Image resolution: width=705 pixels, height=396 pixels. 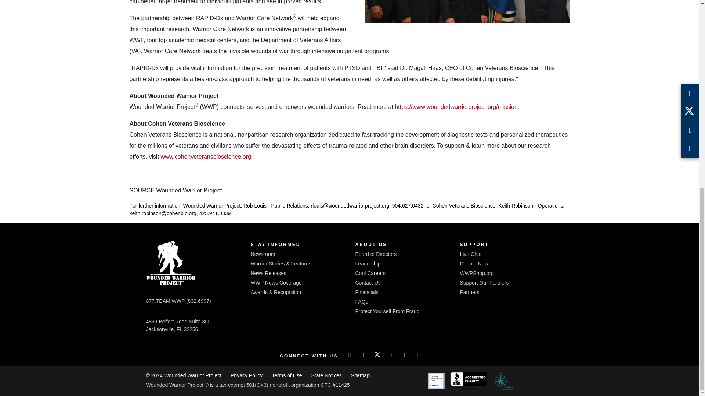 What do you see at coordinates (376, 254) in the screenshot?
I see `Board of Directors` at bounding box center [376, 254].